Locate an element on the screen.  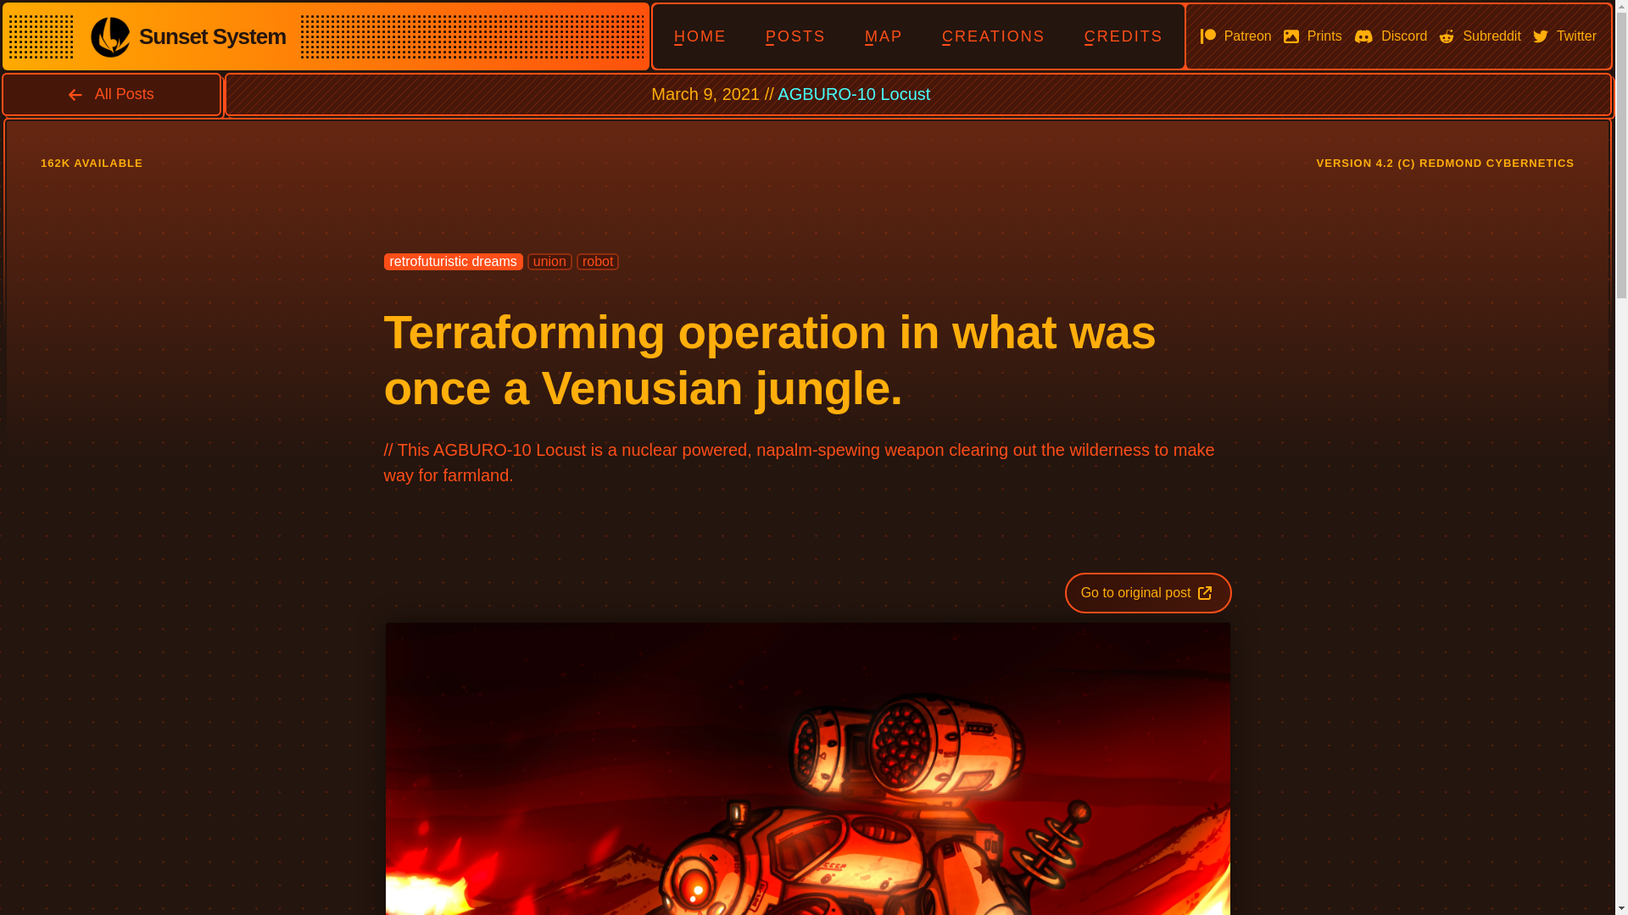
union is located at coordinates (549, 261).